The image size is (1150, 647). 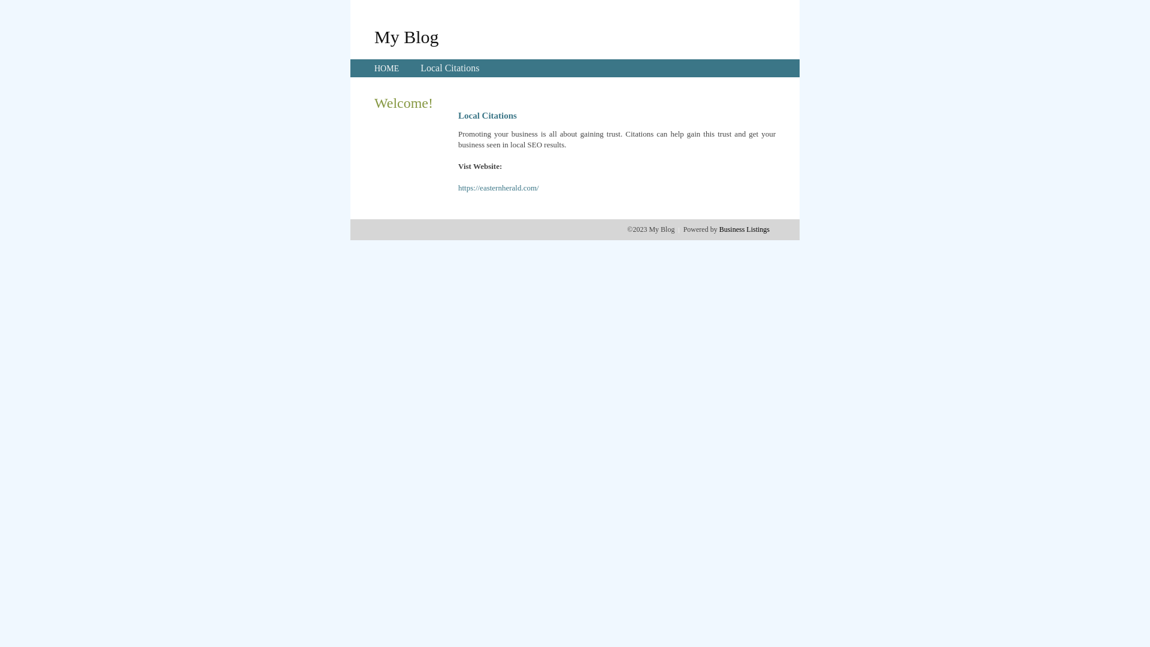 What do you see at coordinates (450, 68) in the screenshot?
I see `Local Citations` at bounding box center [450, 68].